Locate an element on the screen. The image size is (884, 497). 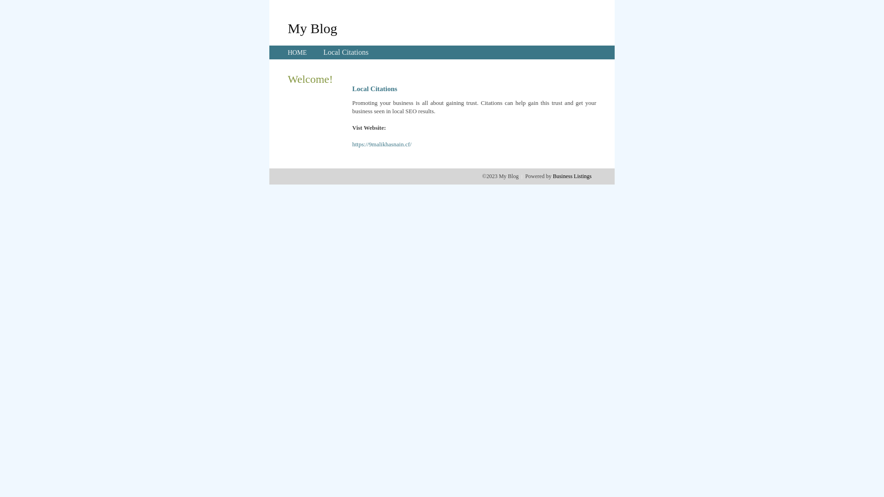
My Blog is located at coordinates (313, 28).